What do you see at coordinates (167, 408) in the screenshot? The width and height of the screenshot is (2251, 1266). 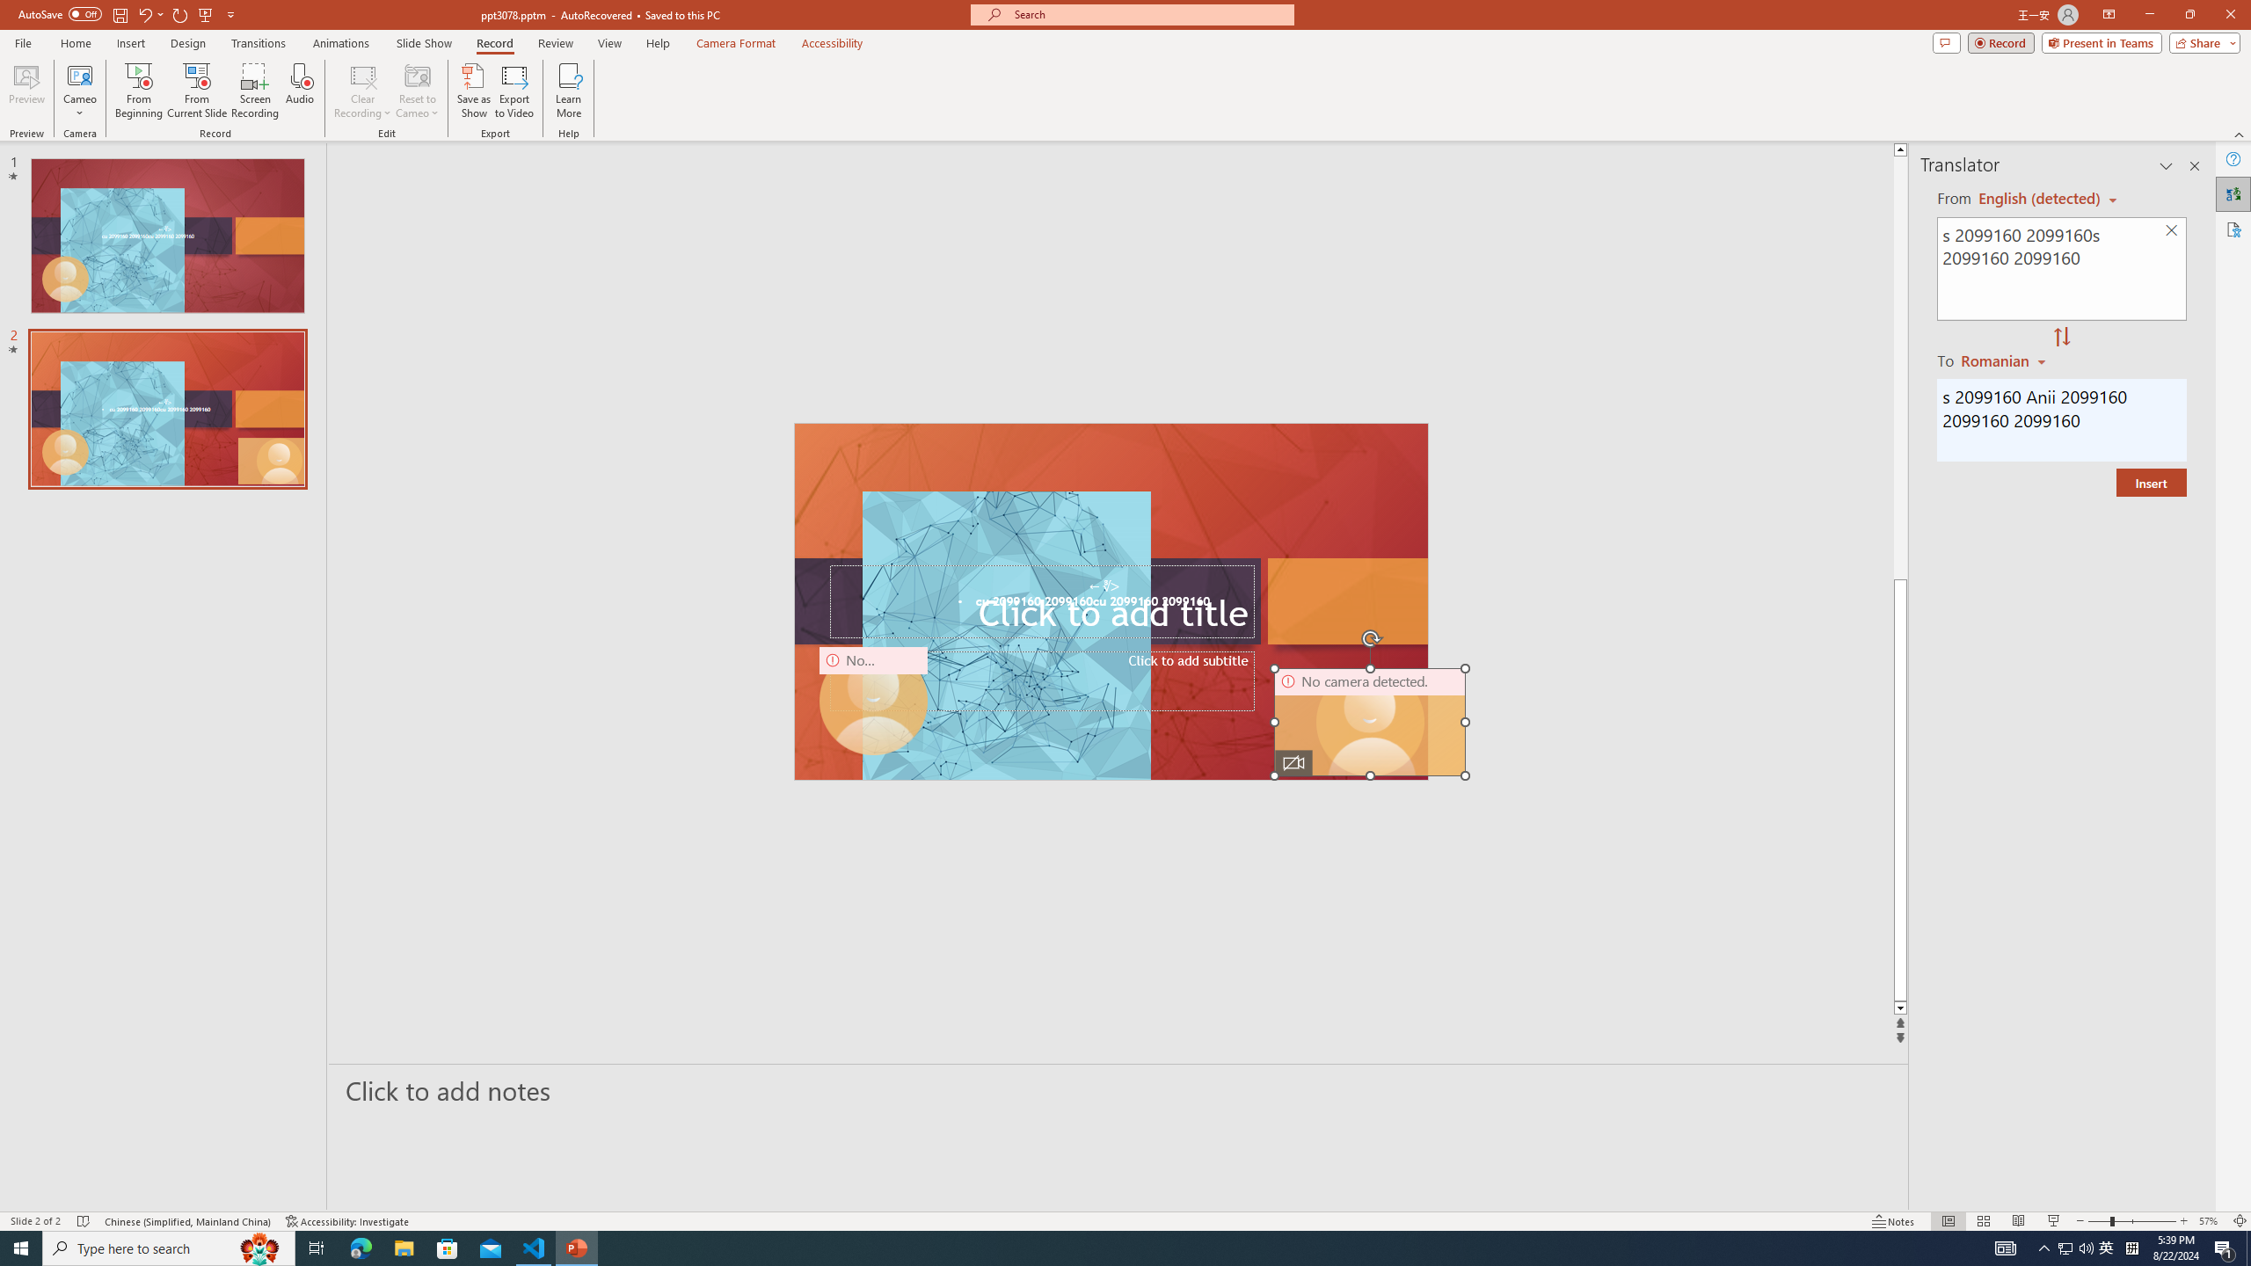 I see `Slide` at bounding box center [167, 408].